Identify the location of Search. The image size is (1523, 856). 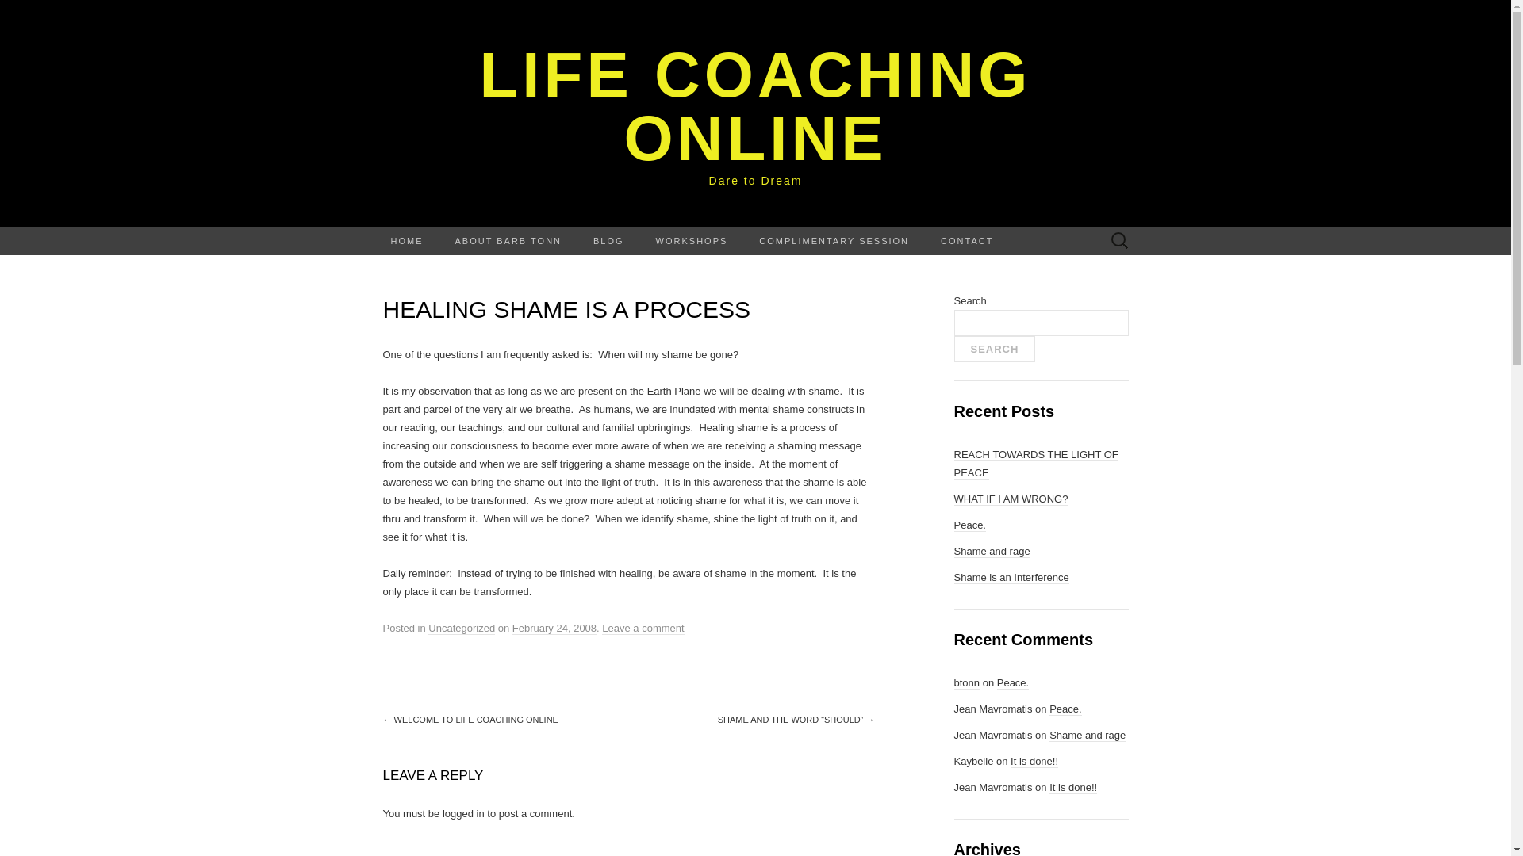
(17, 13).